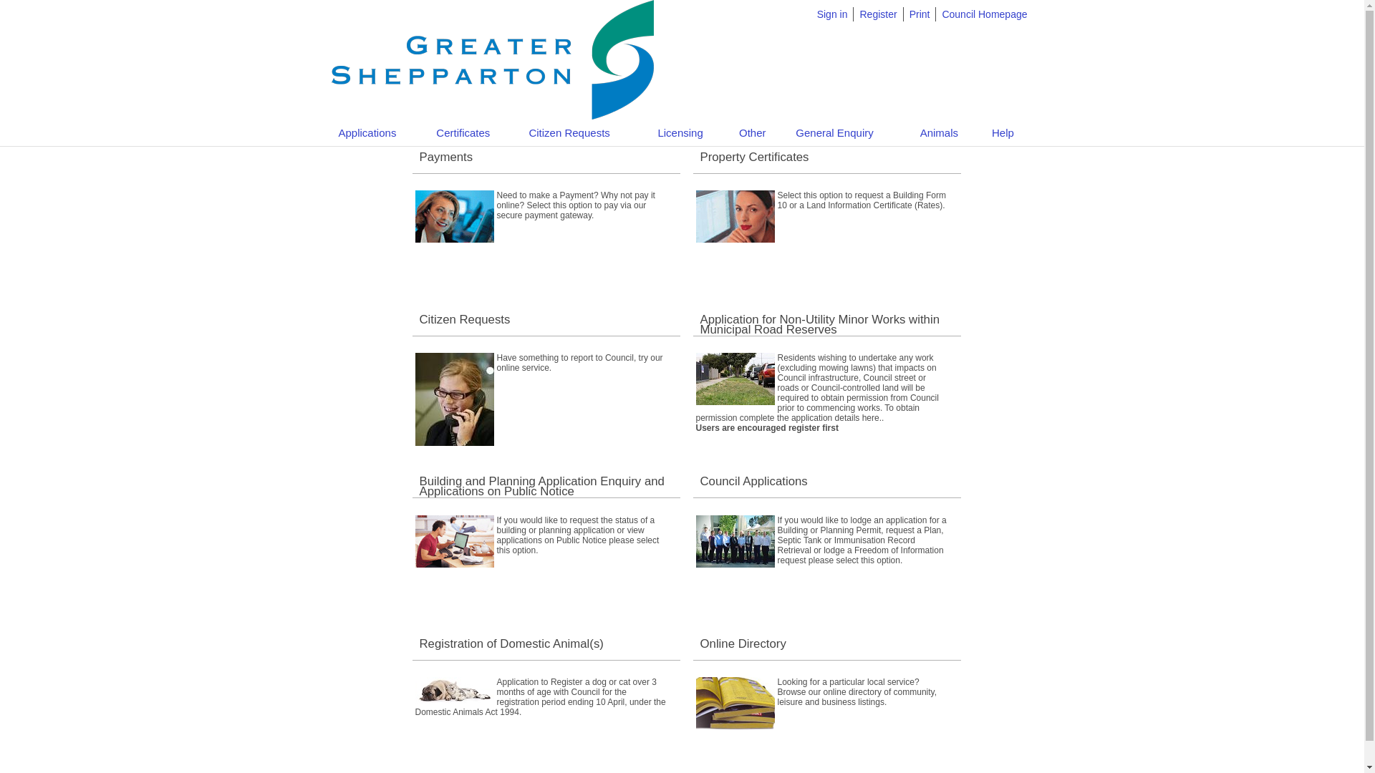 The image size is (1375, 773). Describe the element at coordinates (984, 14) in the screenshot. I see `Council Homepage` at that location.